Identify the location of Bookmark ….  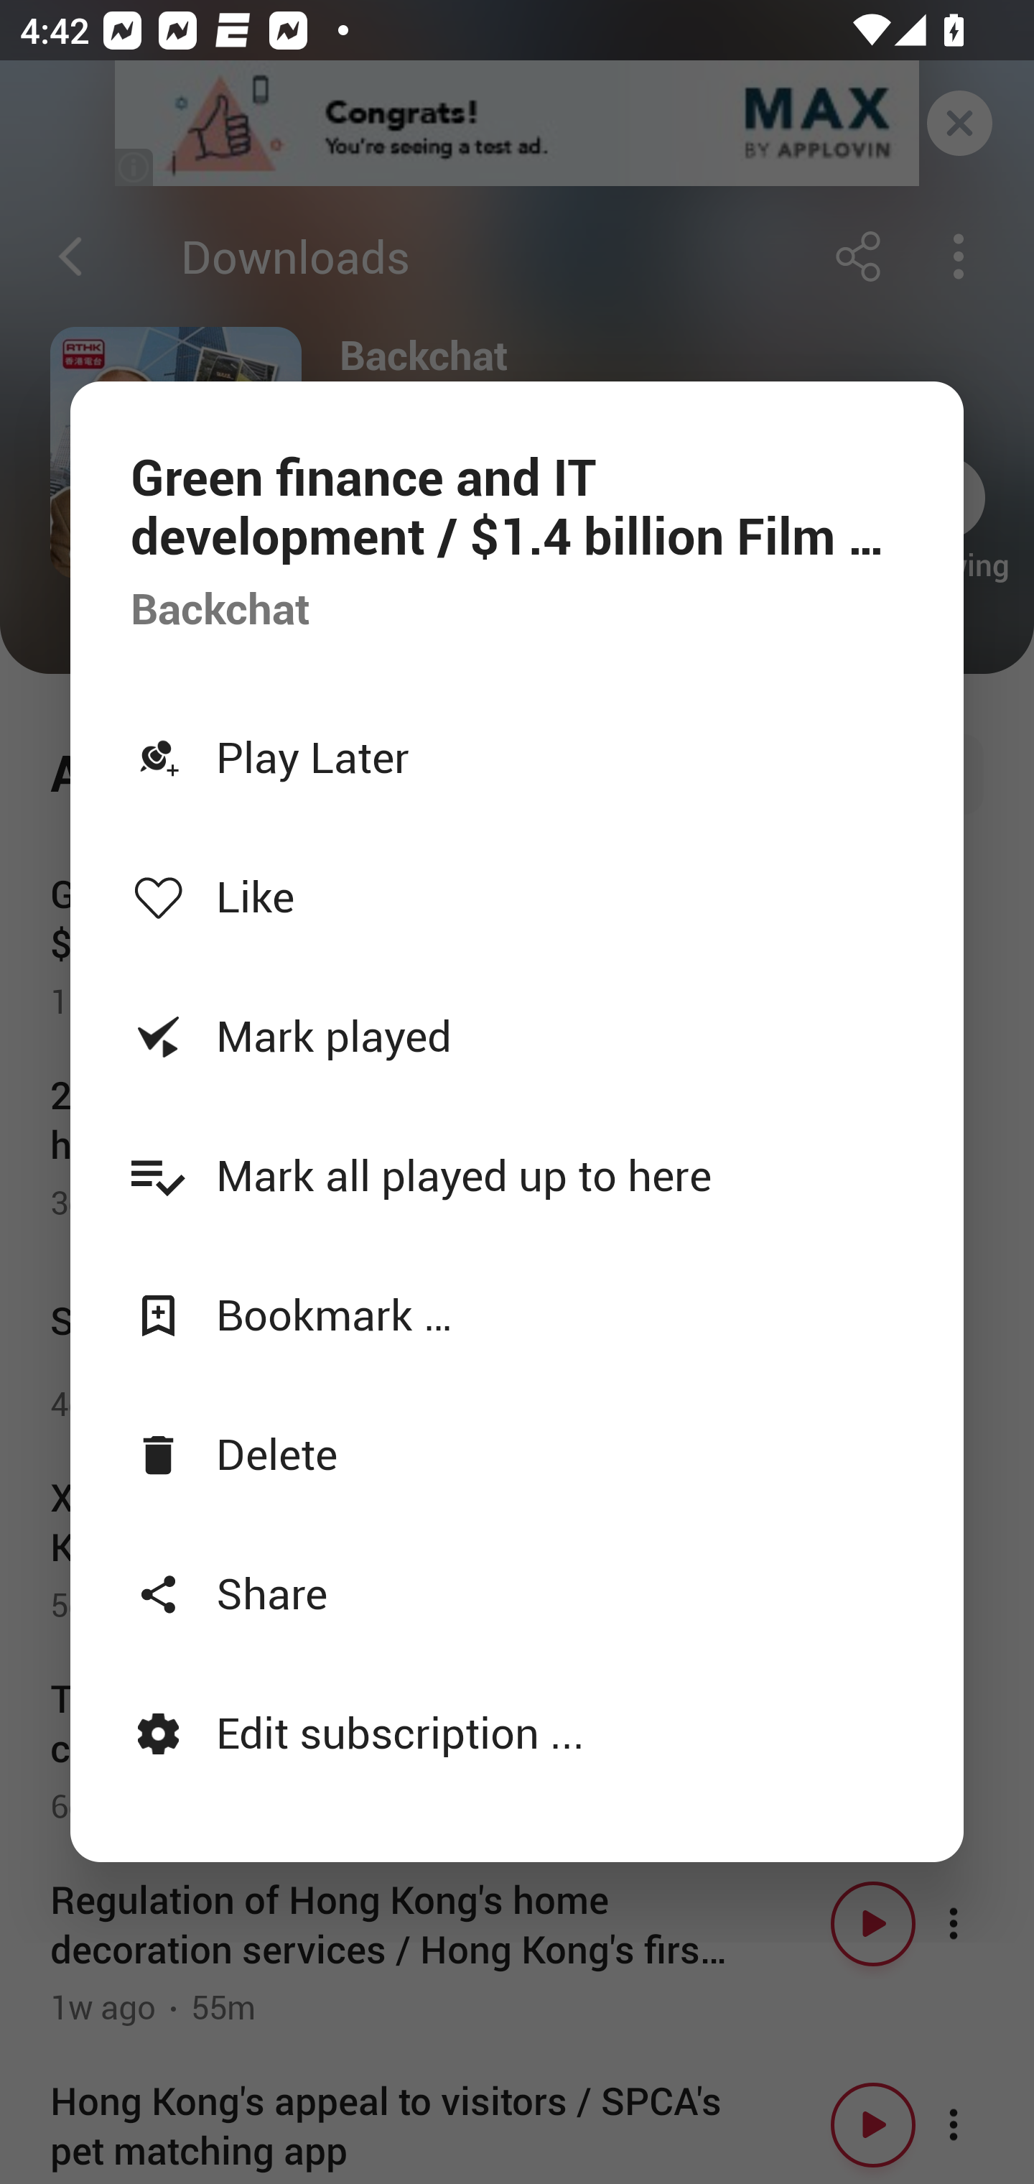
(517, 1315).